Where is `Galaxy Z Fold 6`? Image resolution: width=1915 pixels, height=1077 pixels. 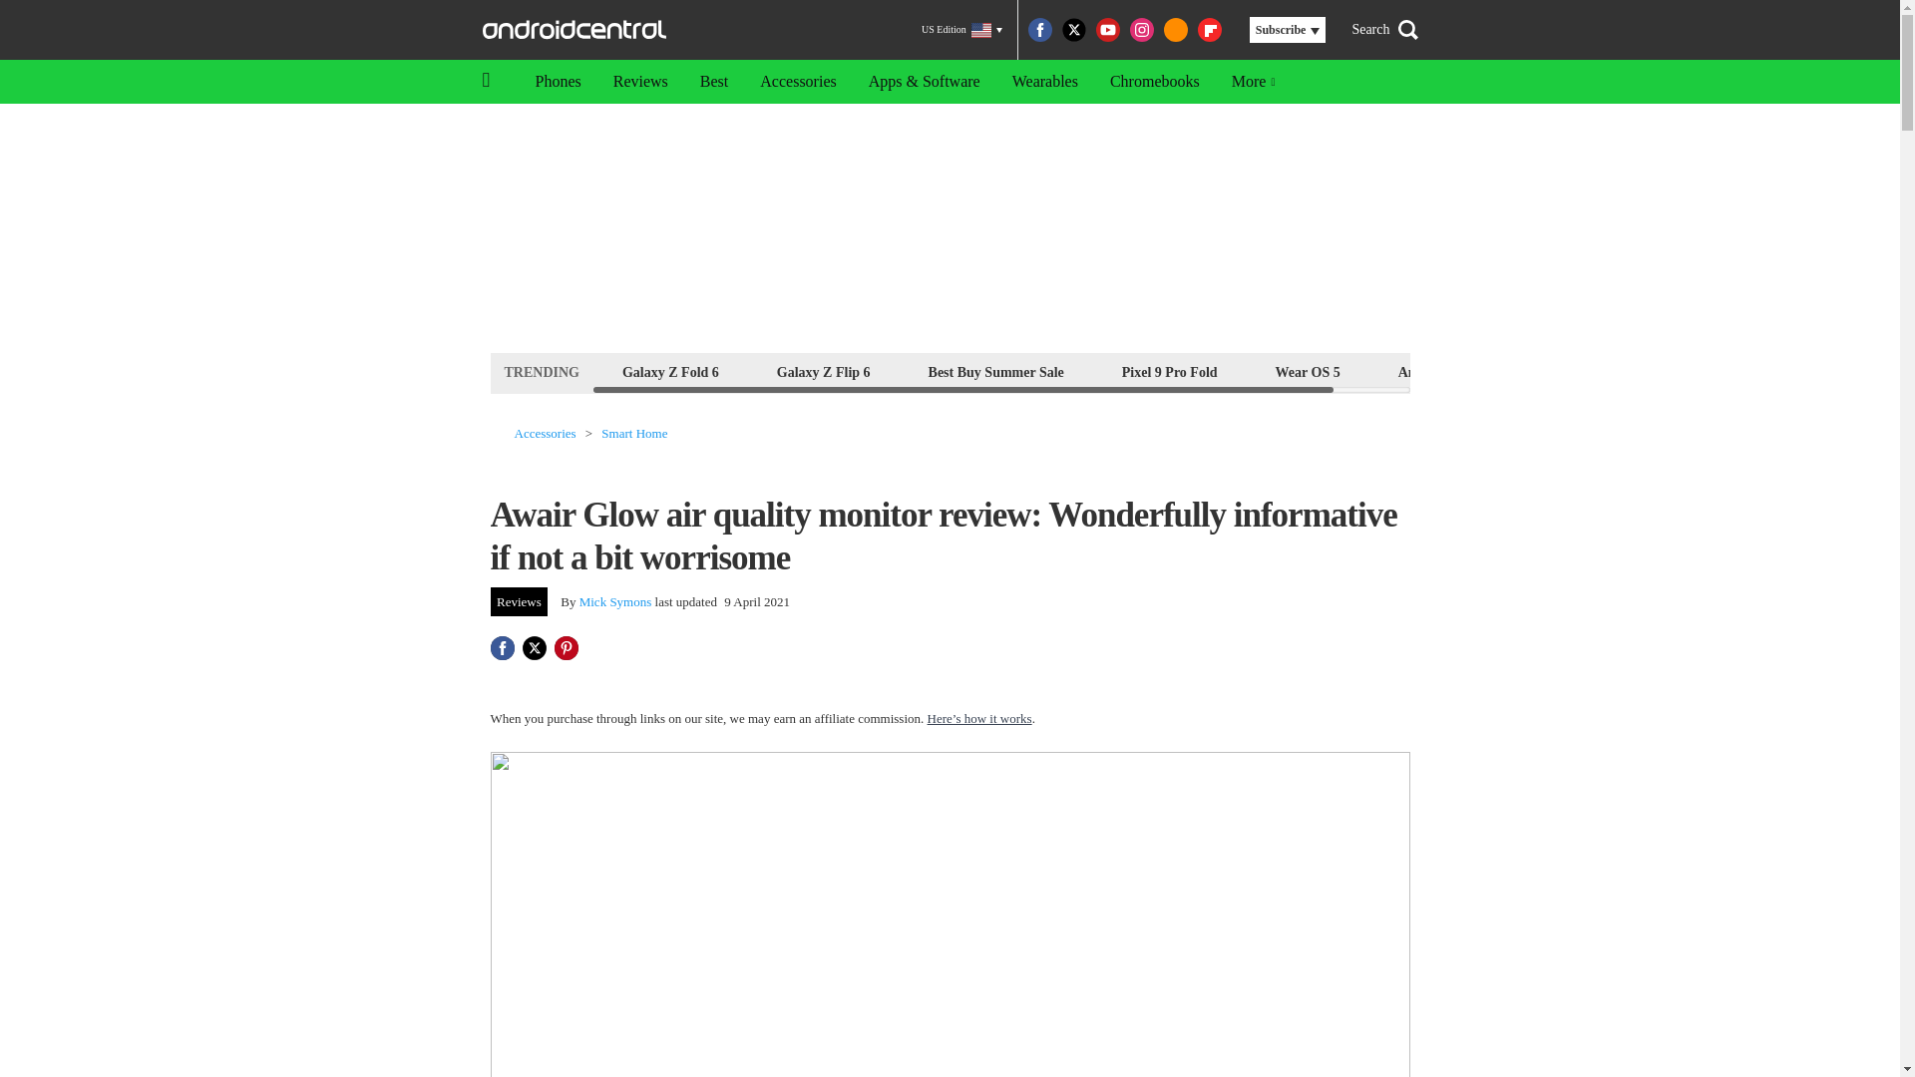 Galaxy Z Fold 6 is located at coordinates (670, 371).